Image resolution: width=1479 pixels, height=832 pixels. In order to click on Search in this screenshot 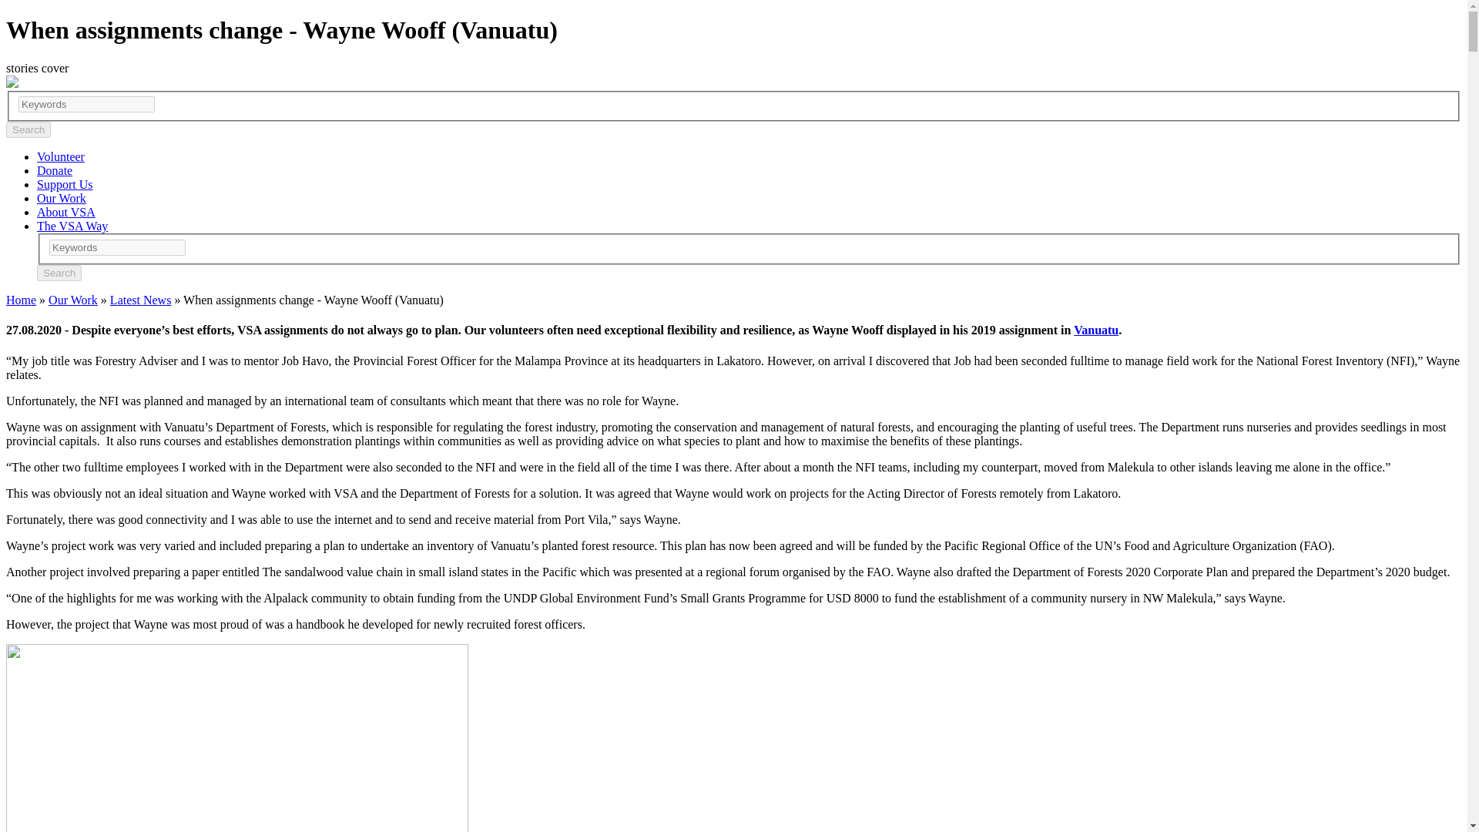, I will do `click(59, 273)`.